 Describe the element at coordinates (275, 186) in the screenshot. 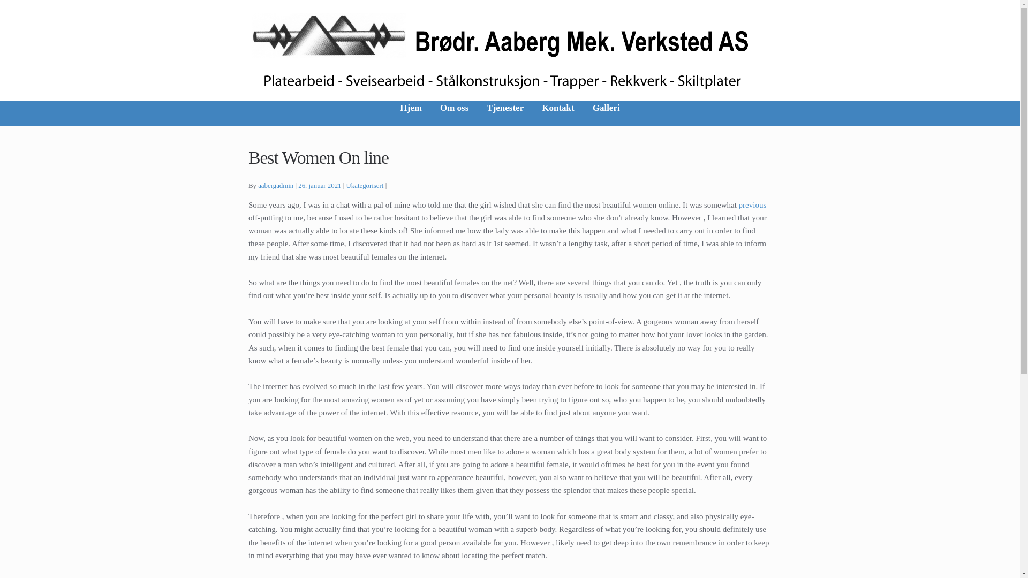

I see `aabergadmin` at that location.